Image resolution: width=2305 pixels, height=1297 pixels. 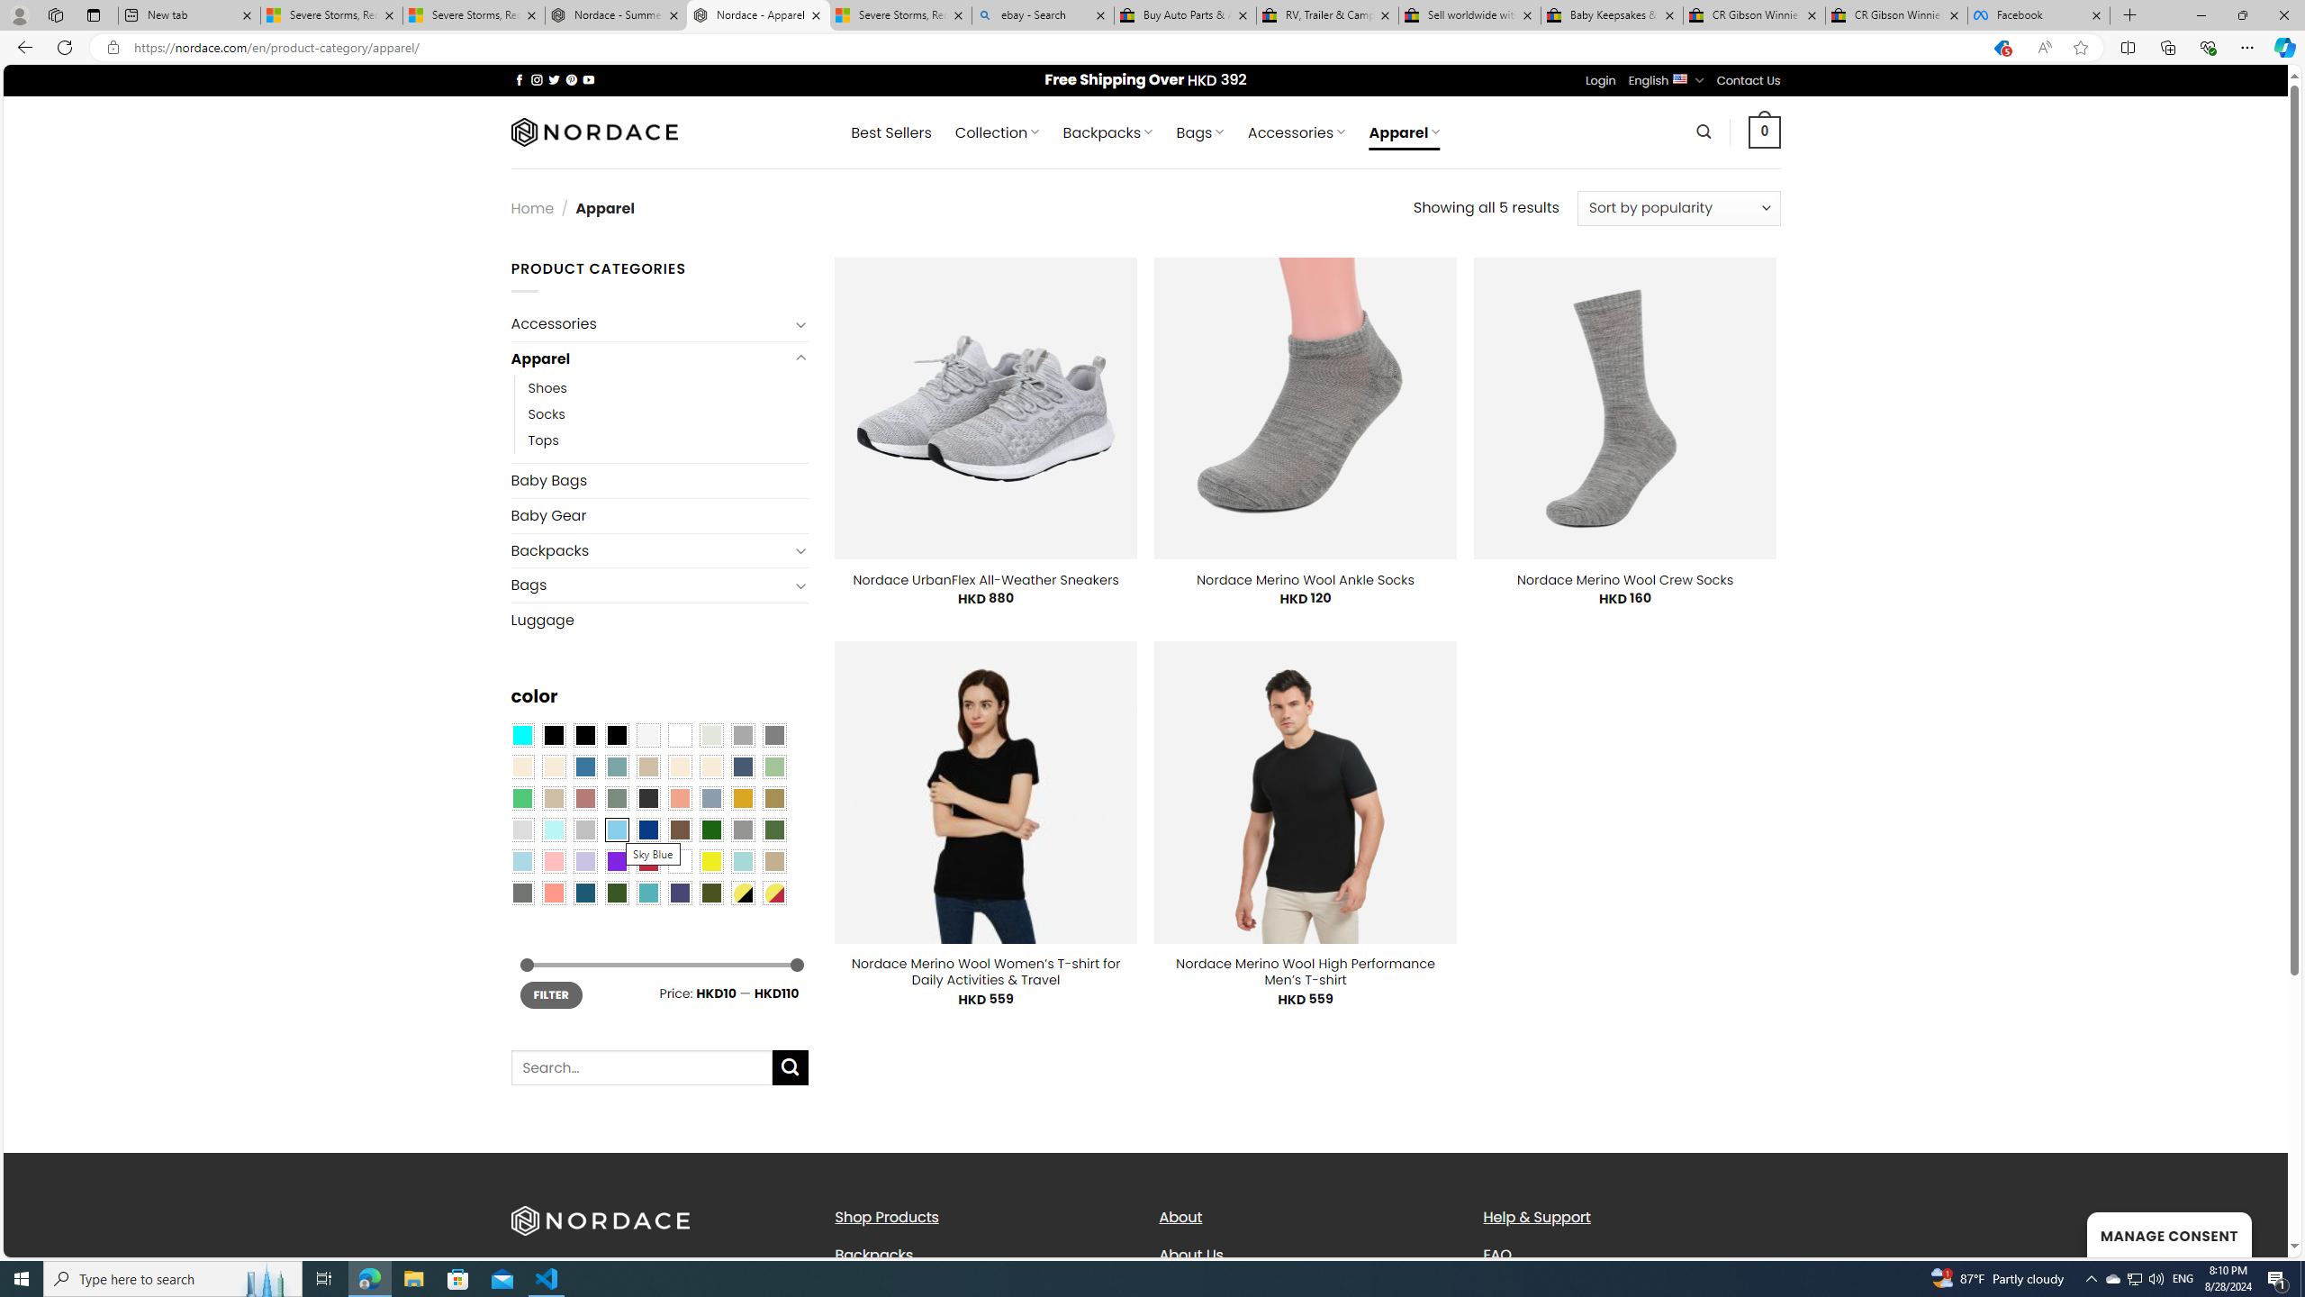 What do you see at coordinates (616, 735) in the screenshot?
I see `Black-Brown` at bounding box center [616, 735].